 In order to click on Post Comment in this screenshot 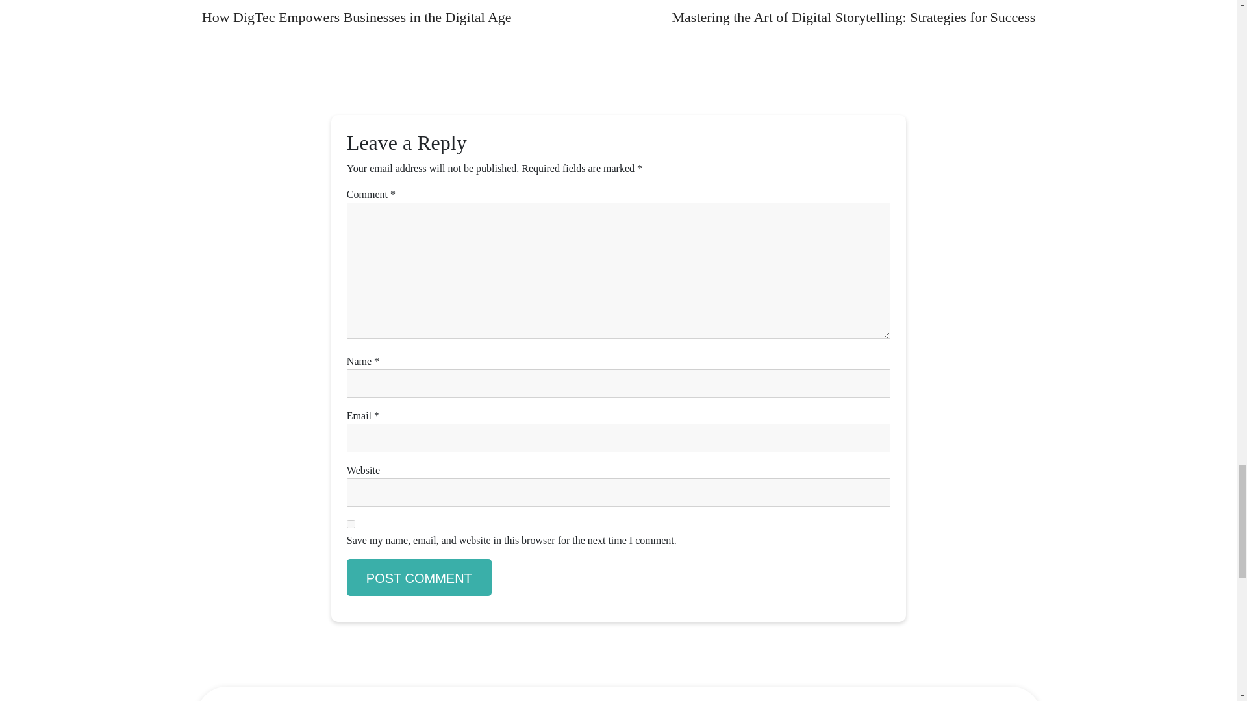, I will do `click(418, 577)`.